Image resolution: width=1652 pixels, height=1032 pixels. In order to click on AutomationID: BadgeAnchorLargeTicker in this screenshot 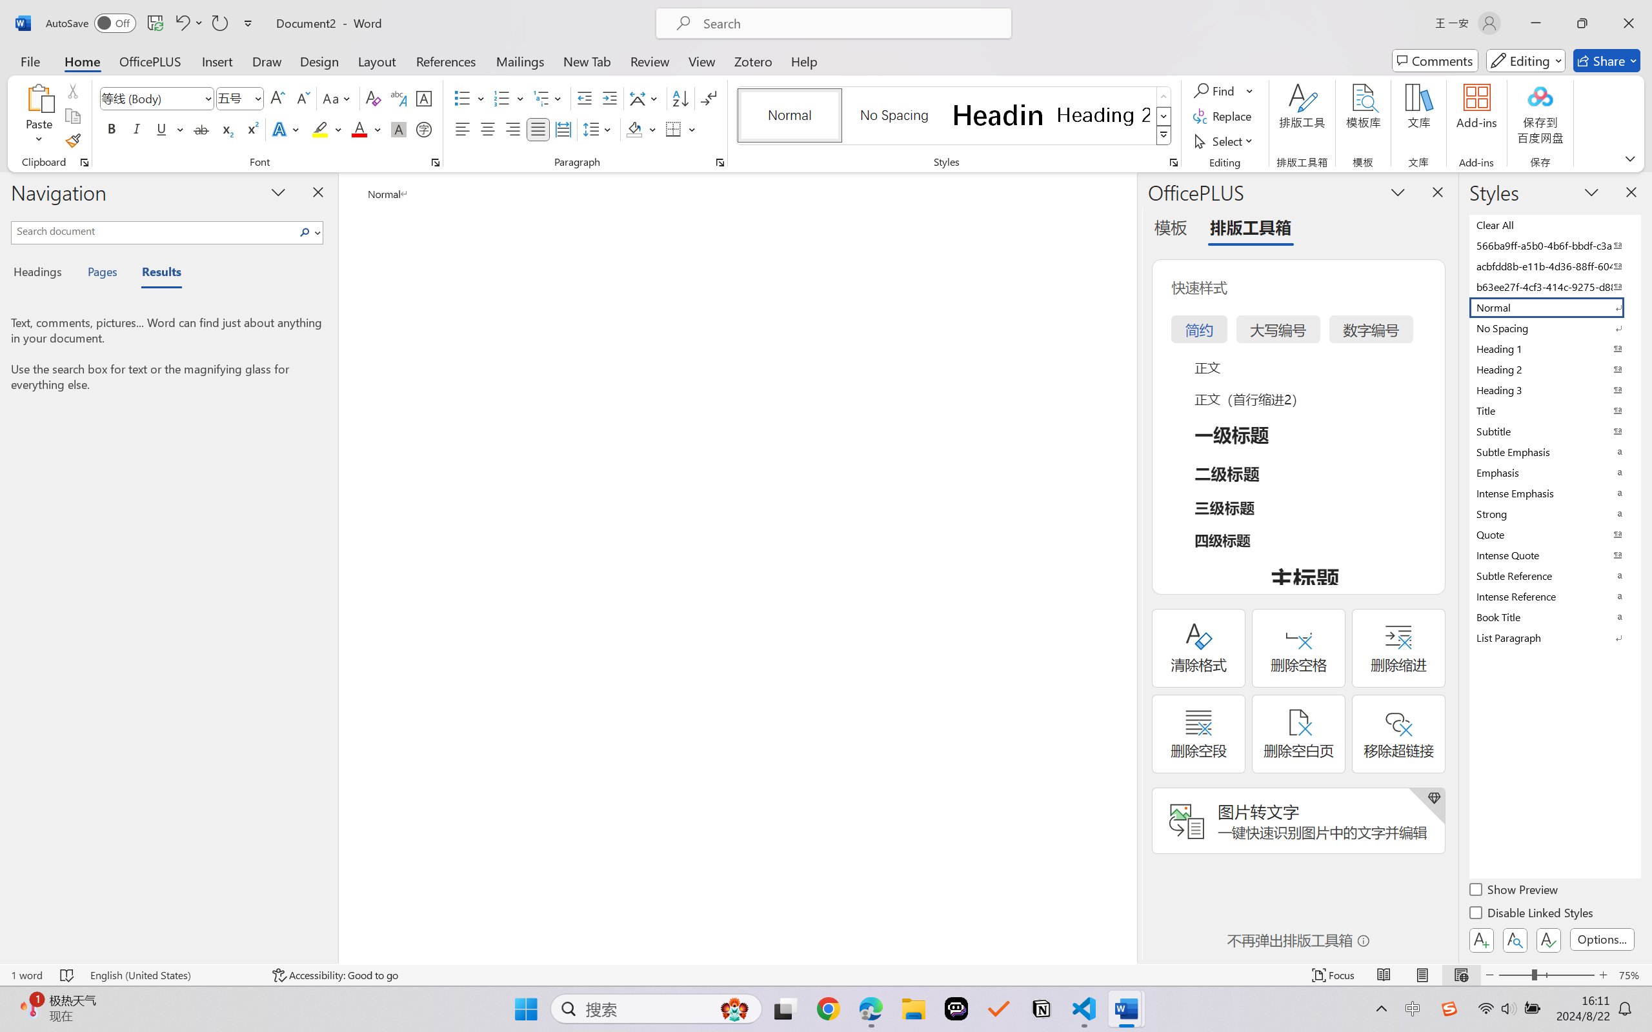, I will do `click(30, 1007)`.